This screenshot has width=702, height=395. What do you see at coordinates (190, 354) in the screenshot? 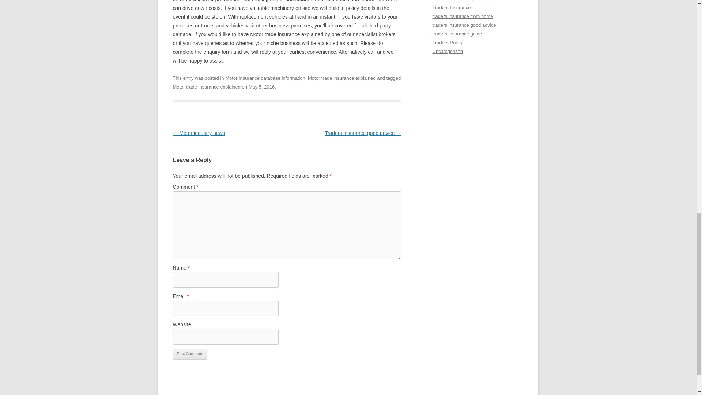
I see `Post Comment` at bounding box center [190, 354].